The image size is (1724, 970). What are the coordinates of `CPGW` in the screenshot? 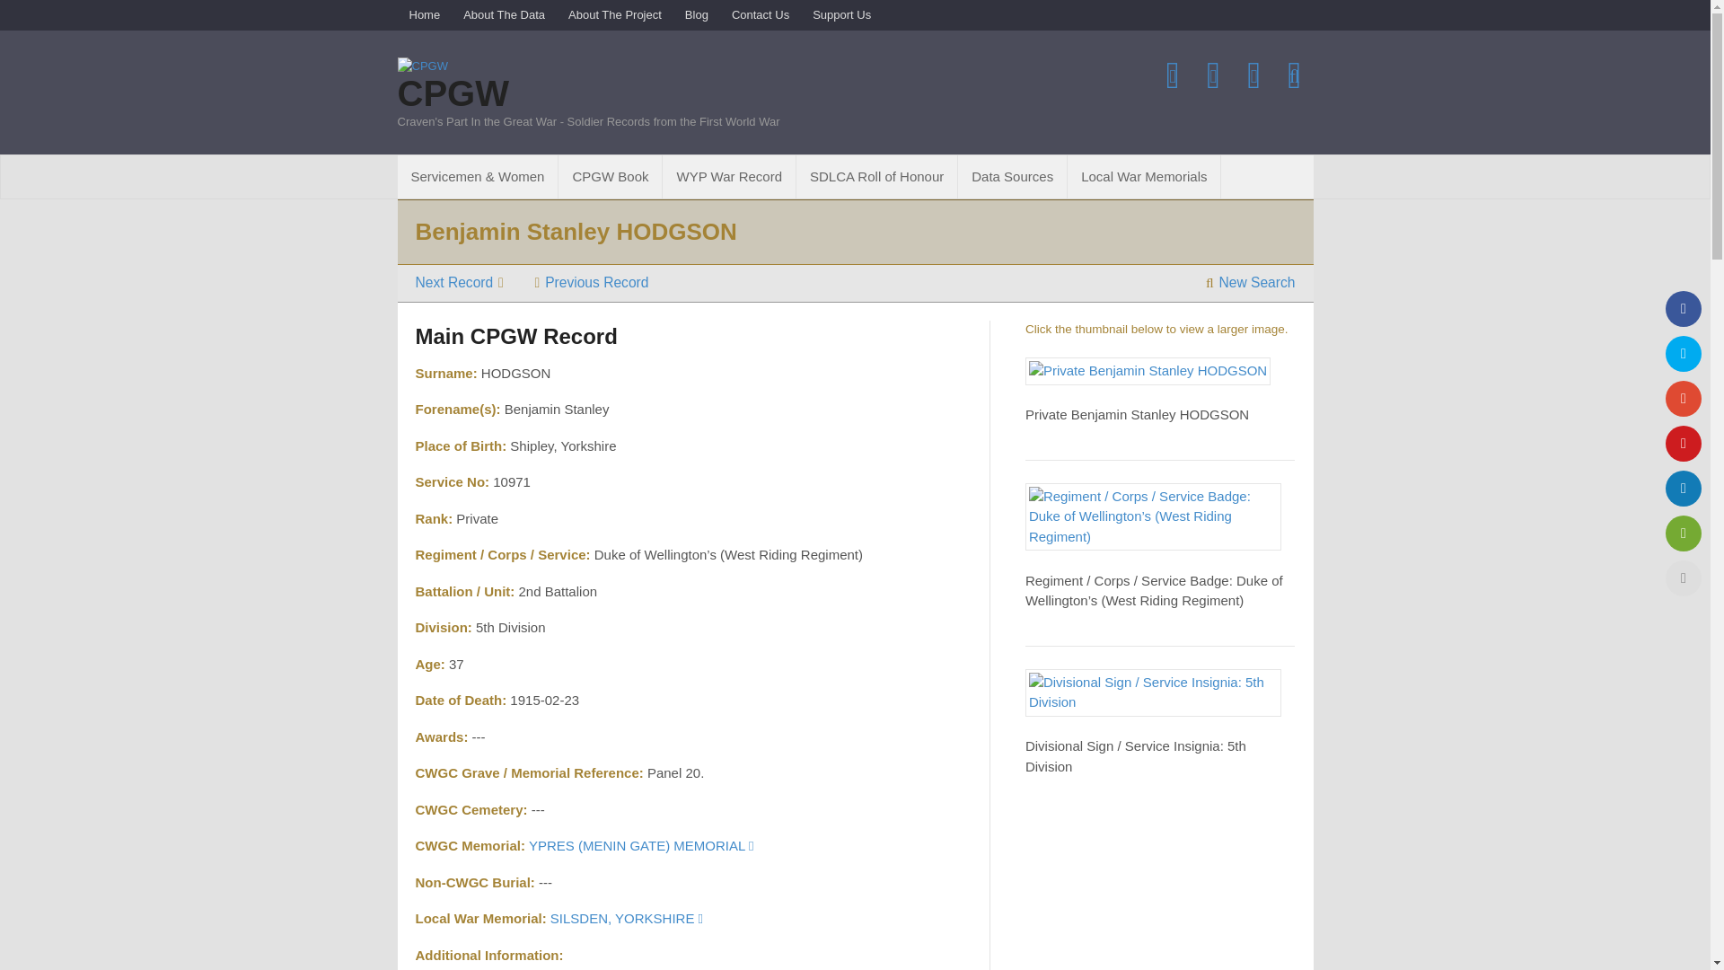 It's located at (453, 93).